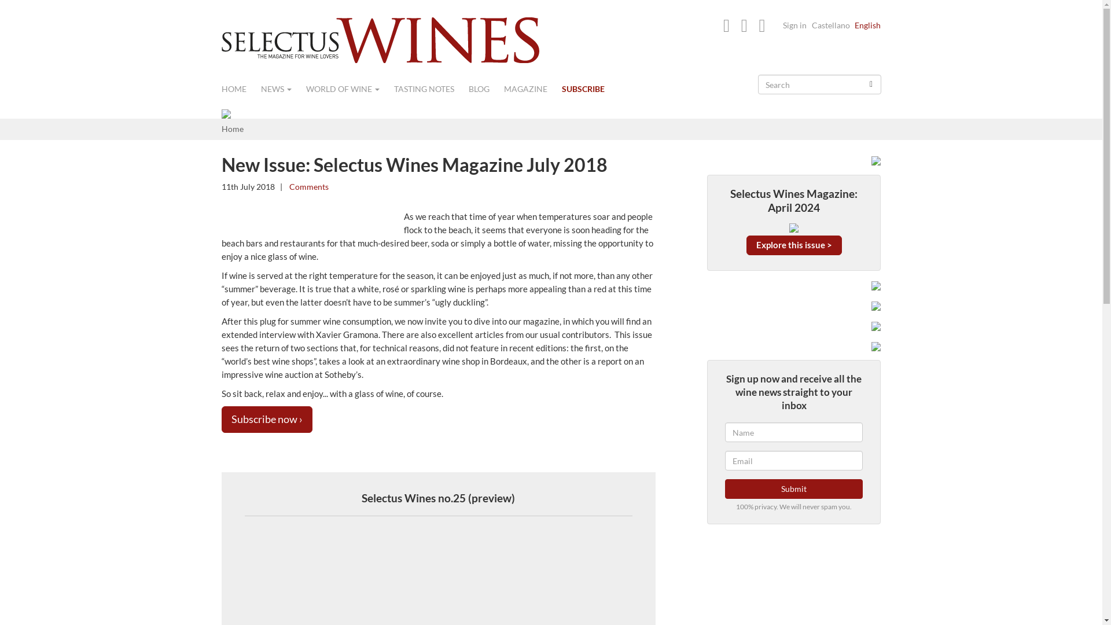 The width and height of the screenshot is (1111, 625). What do you see at coordinates (590, 89) in the screenshot?
I see `SUBSCRIBE` at bounding box center [590, 89].